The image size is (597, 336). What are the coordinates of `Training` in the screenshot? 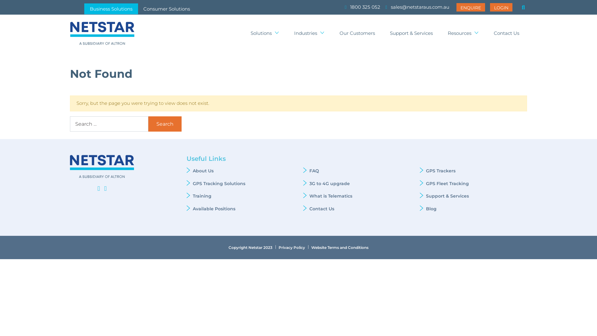 It's located at (202, 196).